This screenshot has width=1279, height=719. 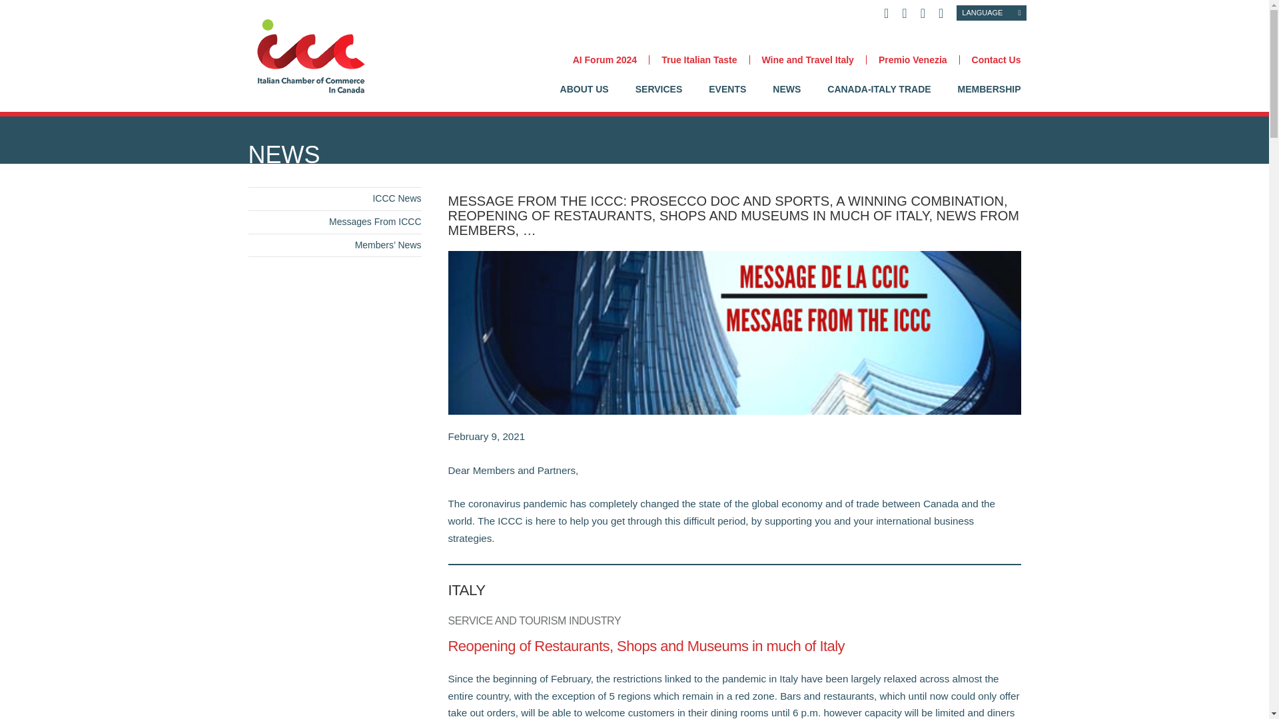 I want to click on ICCC News, so click(x=396, y=198).